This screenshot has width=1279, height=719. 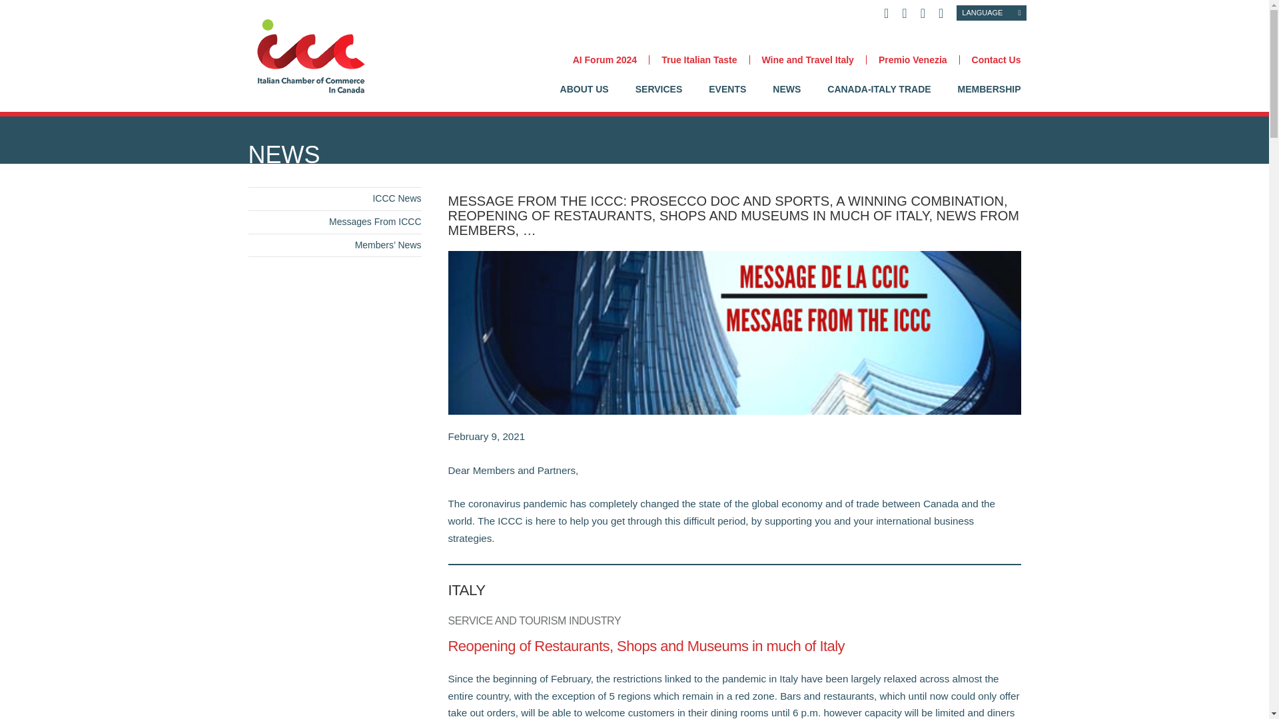 I want to click on ICCC News, so click(x=396, y=198).